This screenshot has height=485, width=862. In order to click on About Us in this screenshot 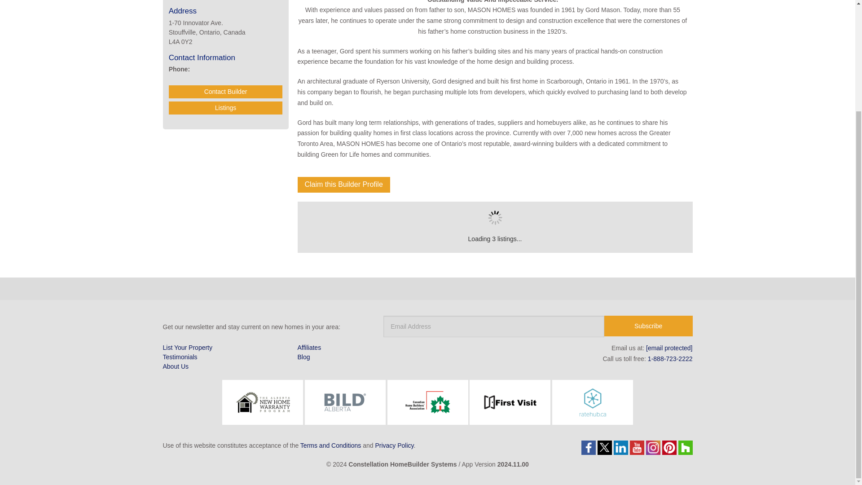, I will do `click(225, 366)`.